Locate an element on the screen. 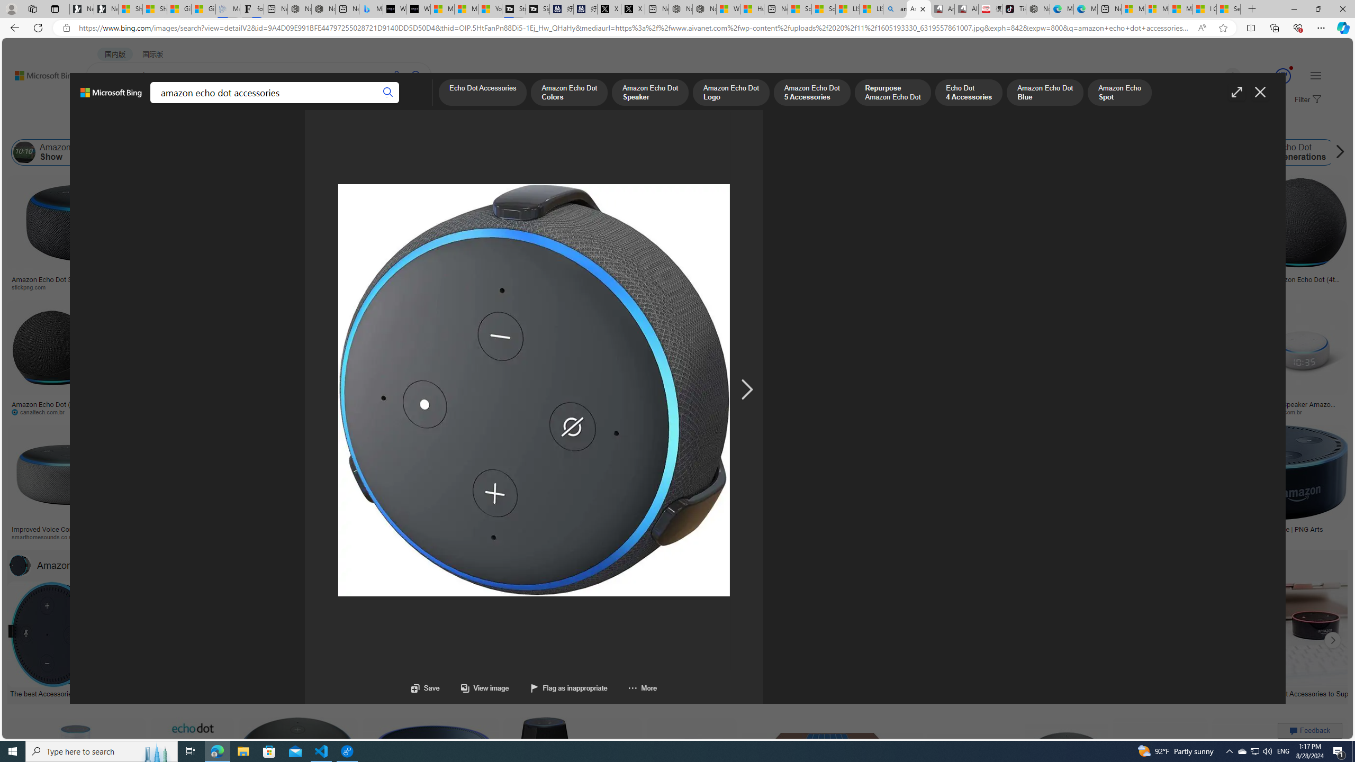 The image size is (1355, 762). Amazon Echo Dot Accessories is located at coordinates (88, 565).